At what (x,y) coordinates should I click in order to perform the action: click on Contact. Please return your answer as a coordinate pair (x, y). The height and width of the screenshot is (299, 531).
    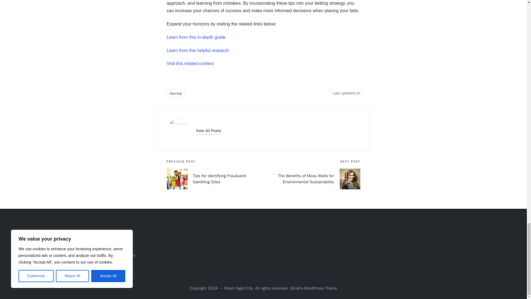
    Looking at the image, I should click on (118, 246).